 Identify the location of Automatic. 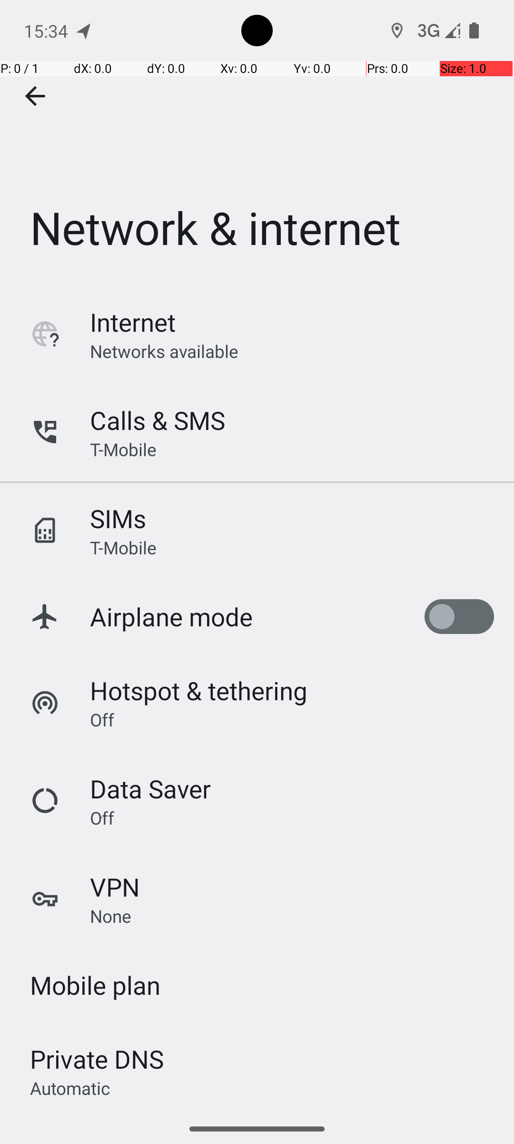
(70, 1088).